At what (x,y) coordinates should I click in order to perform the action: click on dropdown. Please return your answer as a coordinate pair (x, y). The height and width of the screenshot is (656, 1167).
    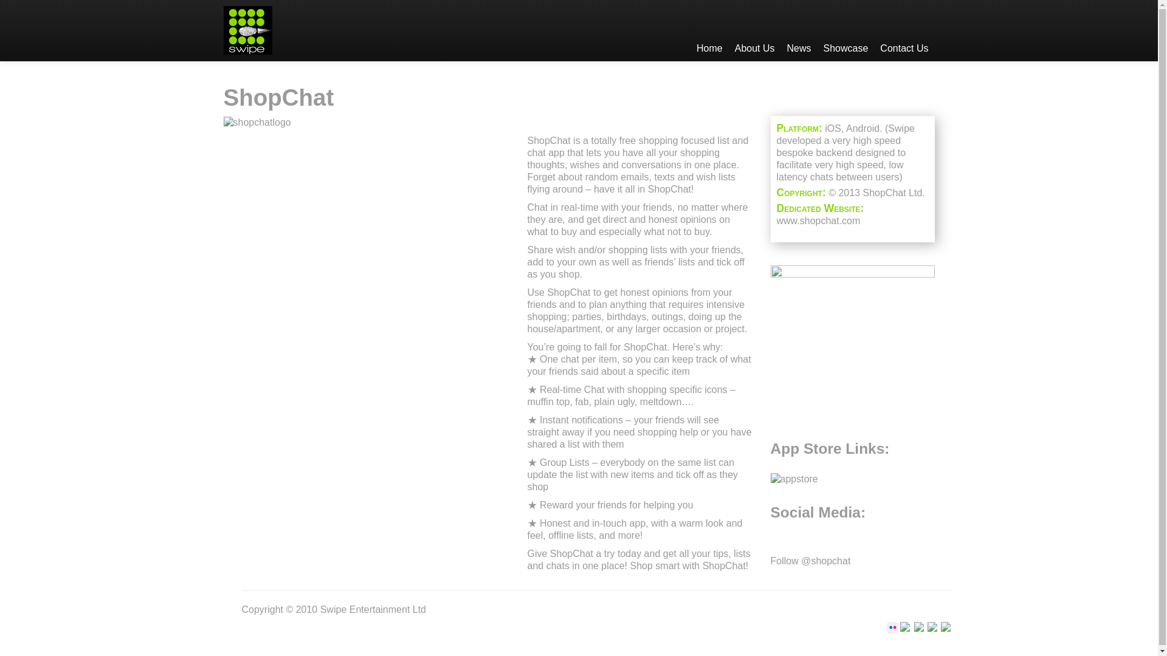
    Looking at the image, I should click on (846, 30).